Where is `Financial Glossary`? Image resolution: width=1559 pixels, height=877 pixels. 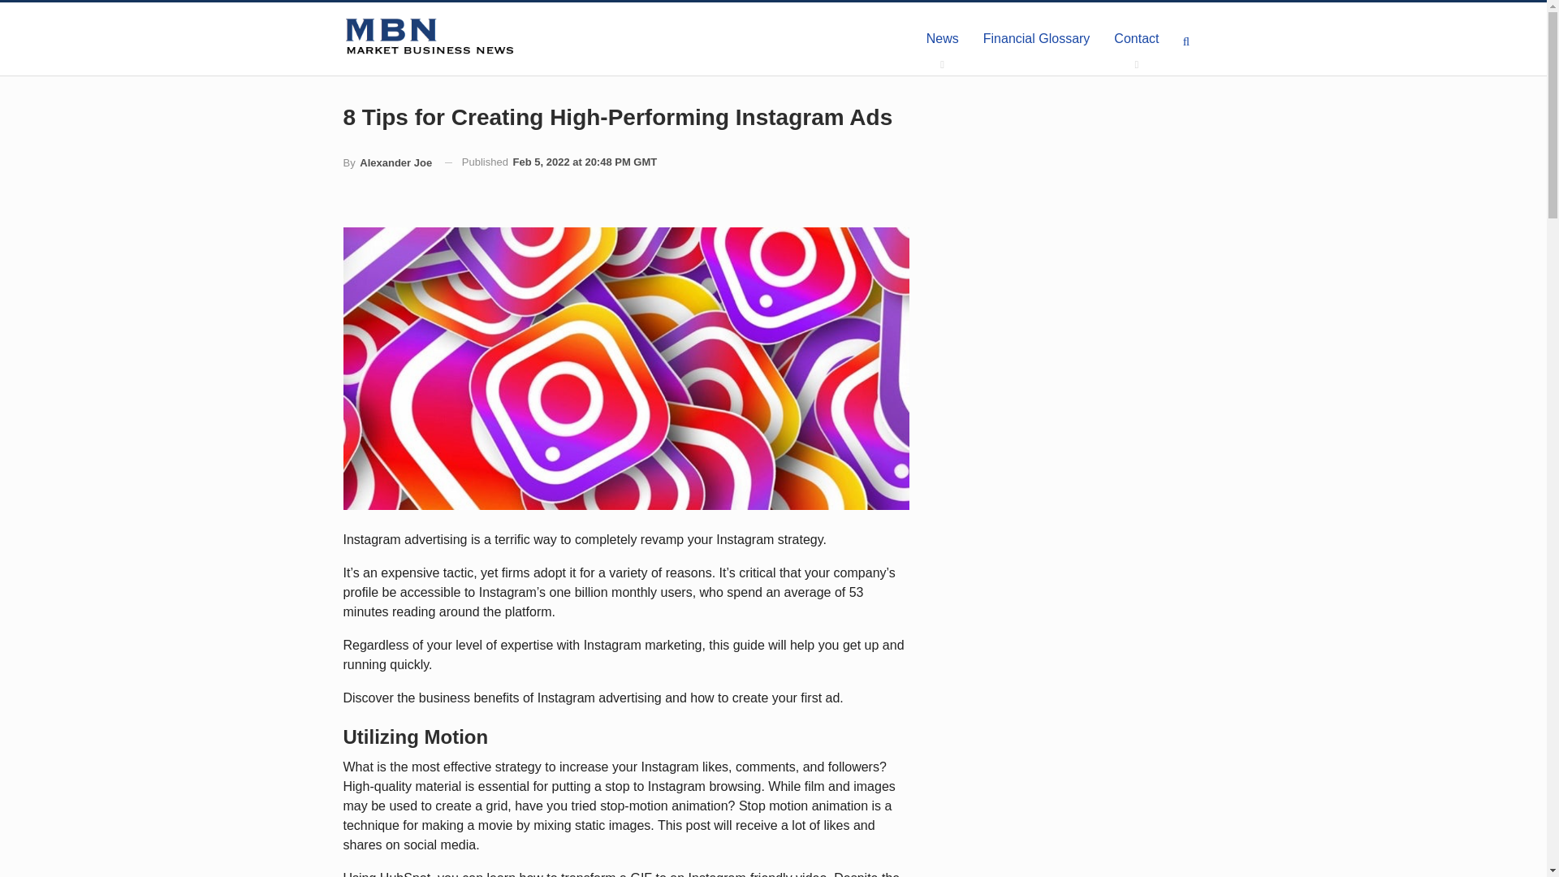
Financial Glossary is located at coordinates (1036, 39).